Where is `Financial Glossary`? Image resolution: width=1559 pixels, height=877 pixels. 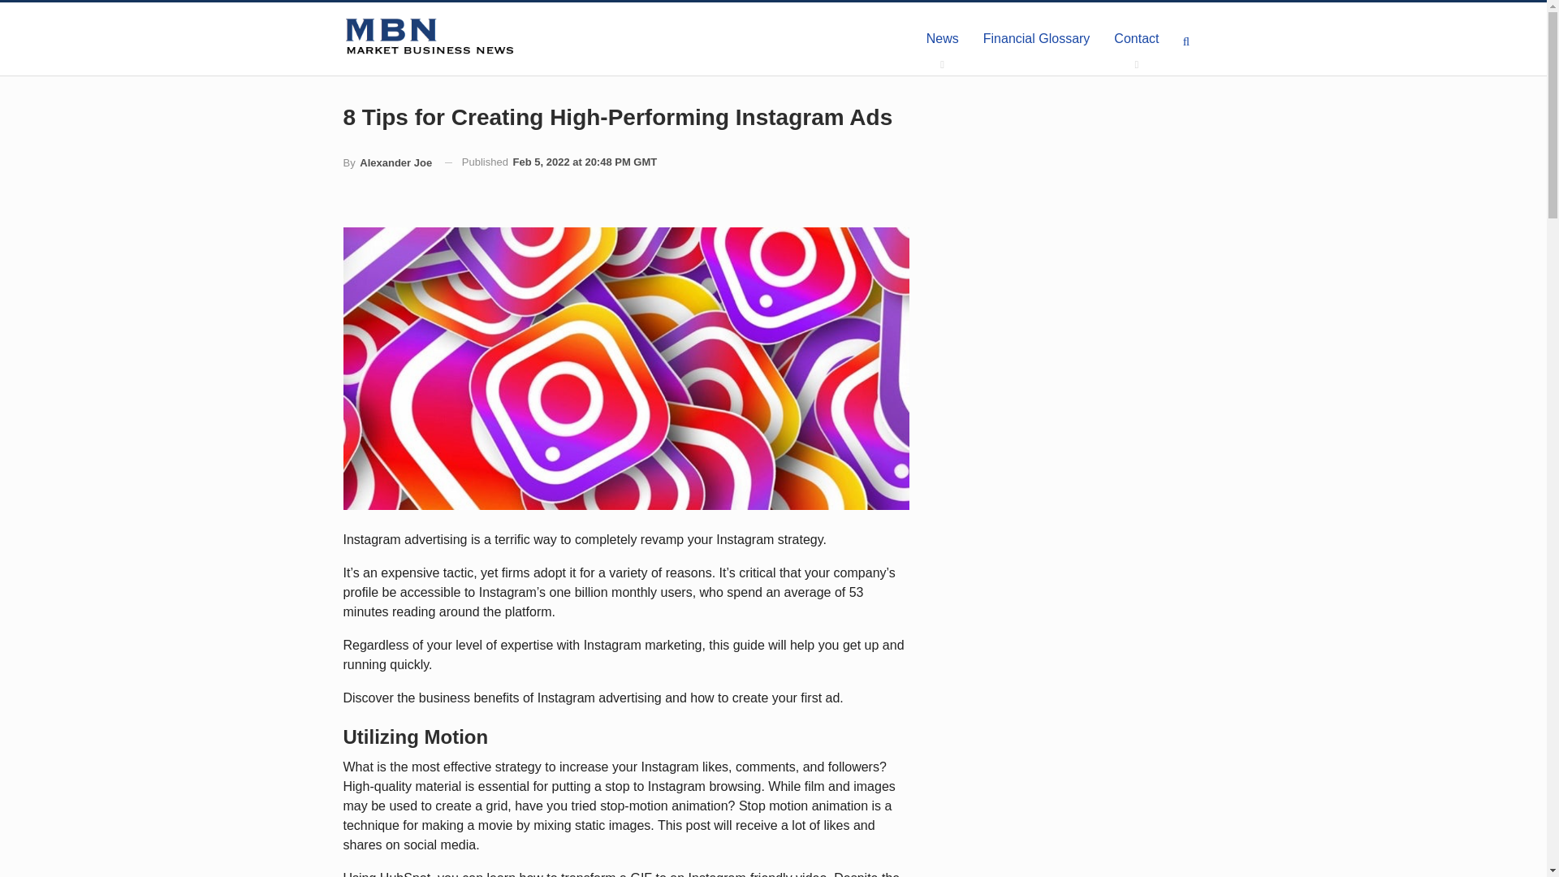
Financial Glossary is located at coordinates (1036, 39).